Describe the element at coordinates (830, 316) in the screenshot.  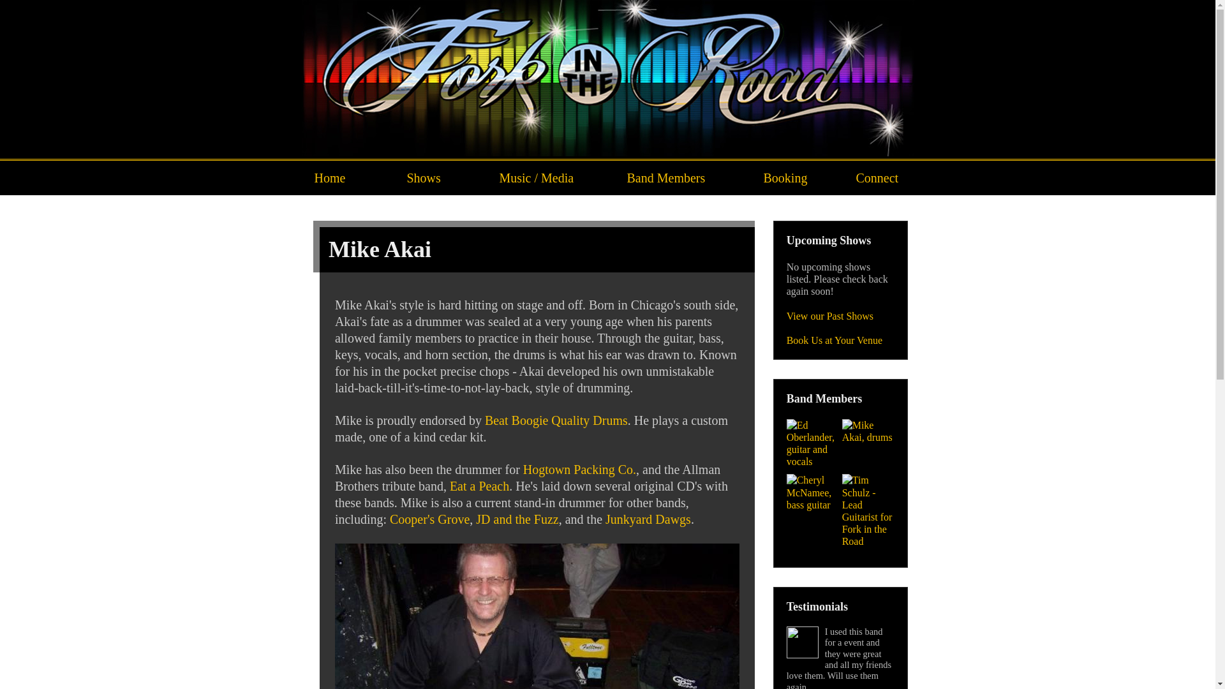
I see `View our Past Shows` at that location.